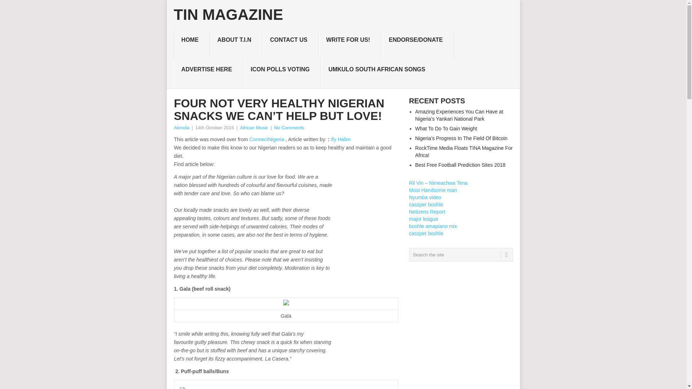  I want to click on UMKULO SOUTH AFRICAN SONGS, so click(378, 74).